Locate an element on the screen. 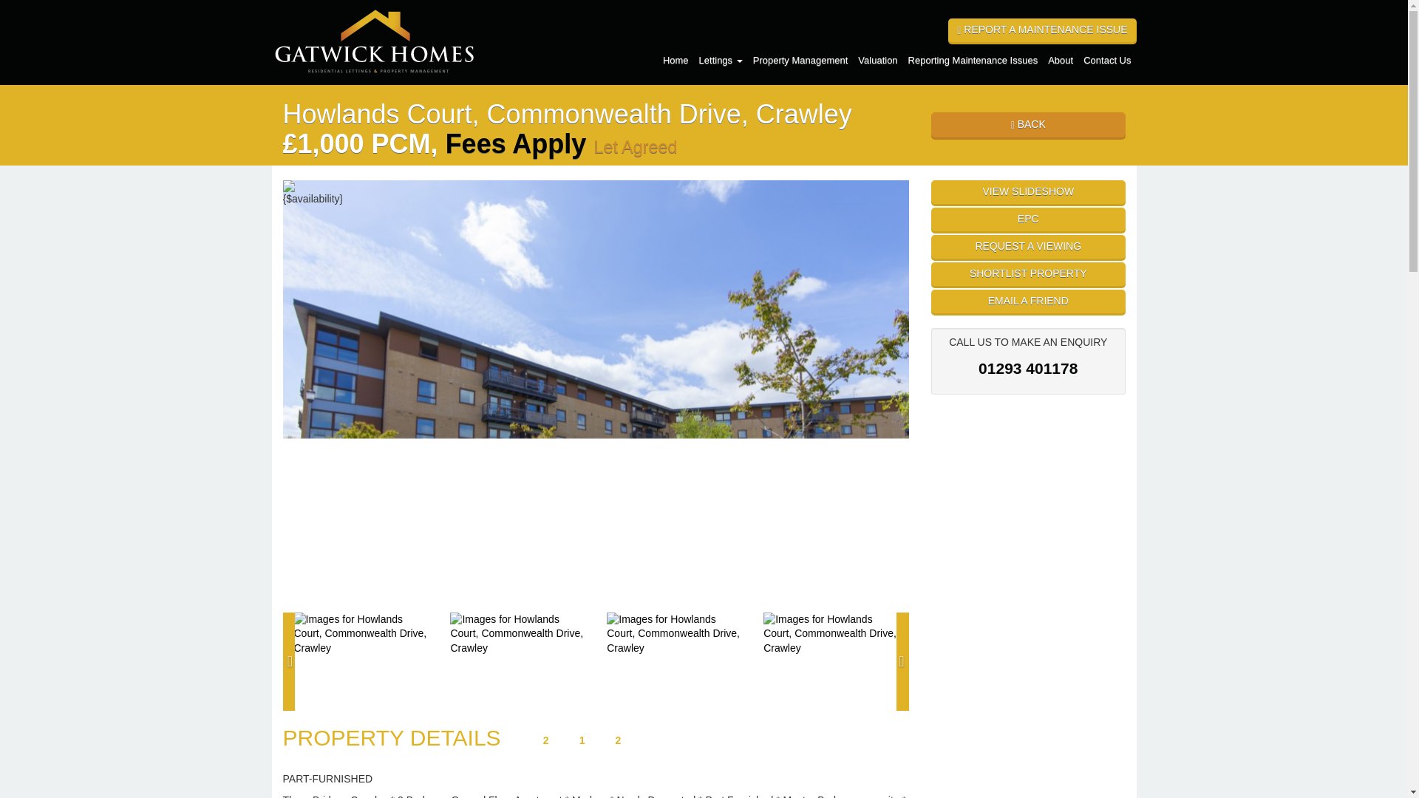 This screenshot has height=798, width=1419. 01293 401178 is located at coordinates (1027, 368).